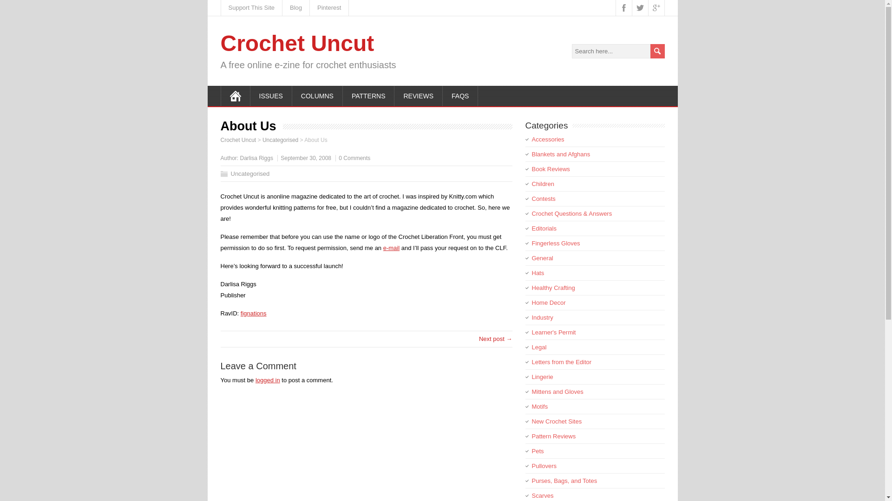  Describe the element at coordinates (369, 96) in the screenshot. I see `PATTERNS` at that location.